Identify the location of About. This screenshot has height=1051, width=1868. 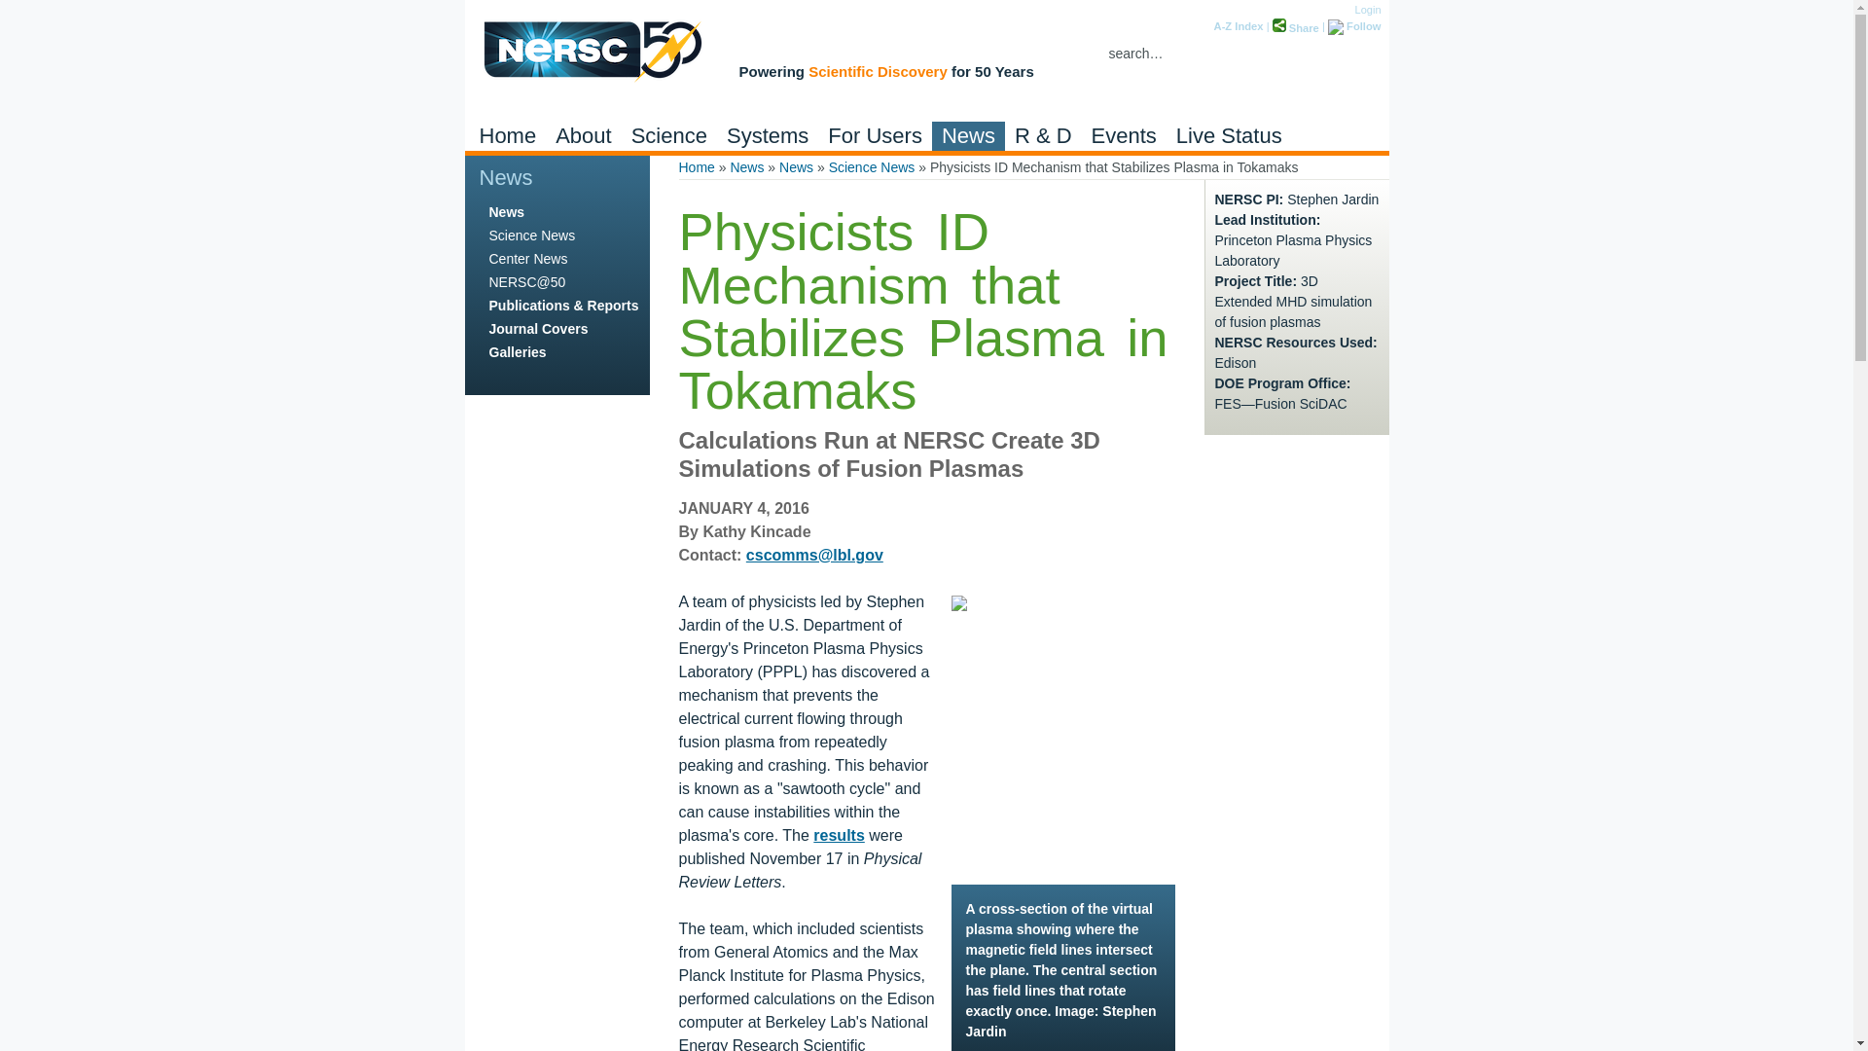
(584, 136).